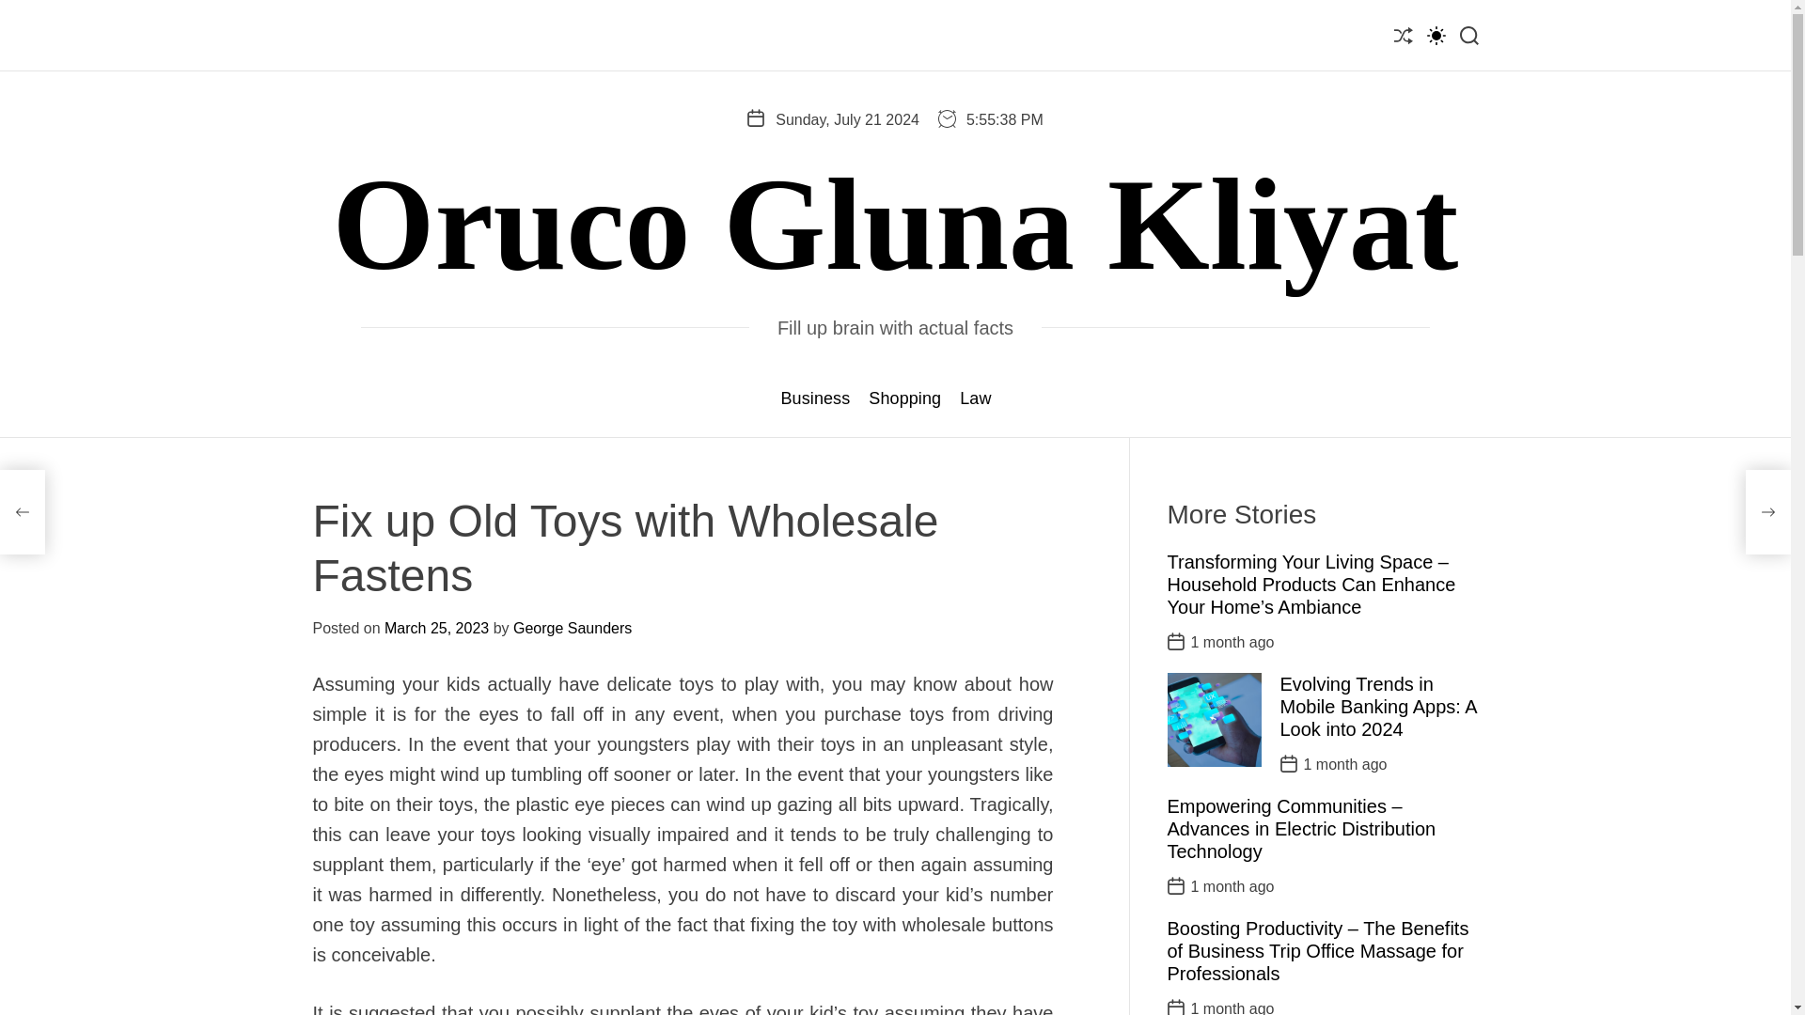 Image resolution: width=1805 pixels, height=1015 pixels. What do you see at coordinates (572, 628) in the screenshot?
I see `George Saunders` at bounding box center [572, 628].